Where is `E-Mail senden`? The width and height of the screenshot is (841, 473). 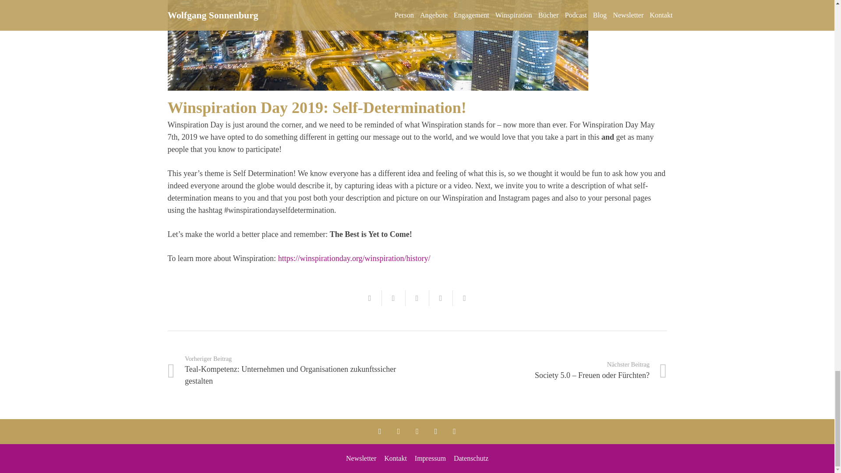 E-Mail senden is located at coordinates (370, 298).